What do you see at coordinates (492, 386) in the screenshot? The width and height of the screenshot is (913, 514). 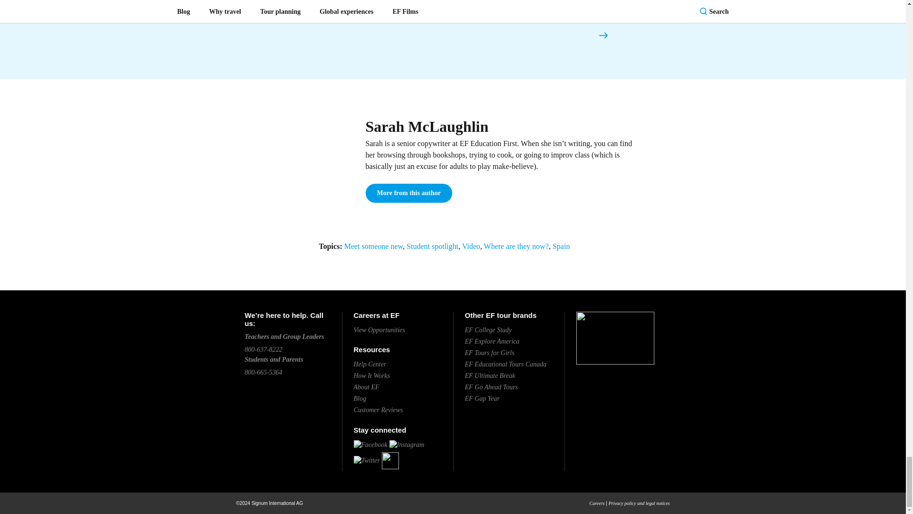 I see `Go Ahead Tours` at bounding box center [492, 386].